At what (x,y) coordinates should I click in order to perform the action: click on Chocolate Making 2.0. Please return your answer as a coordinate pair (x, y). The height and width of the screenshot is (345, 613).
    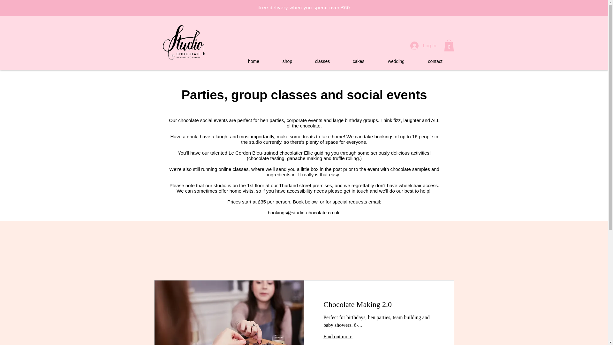
    Looking at the image, I should click on (379, 305).